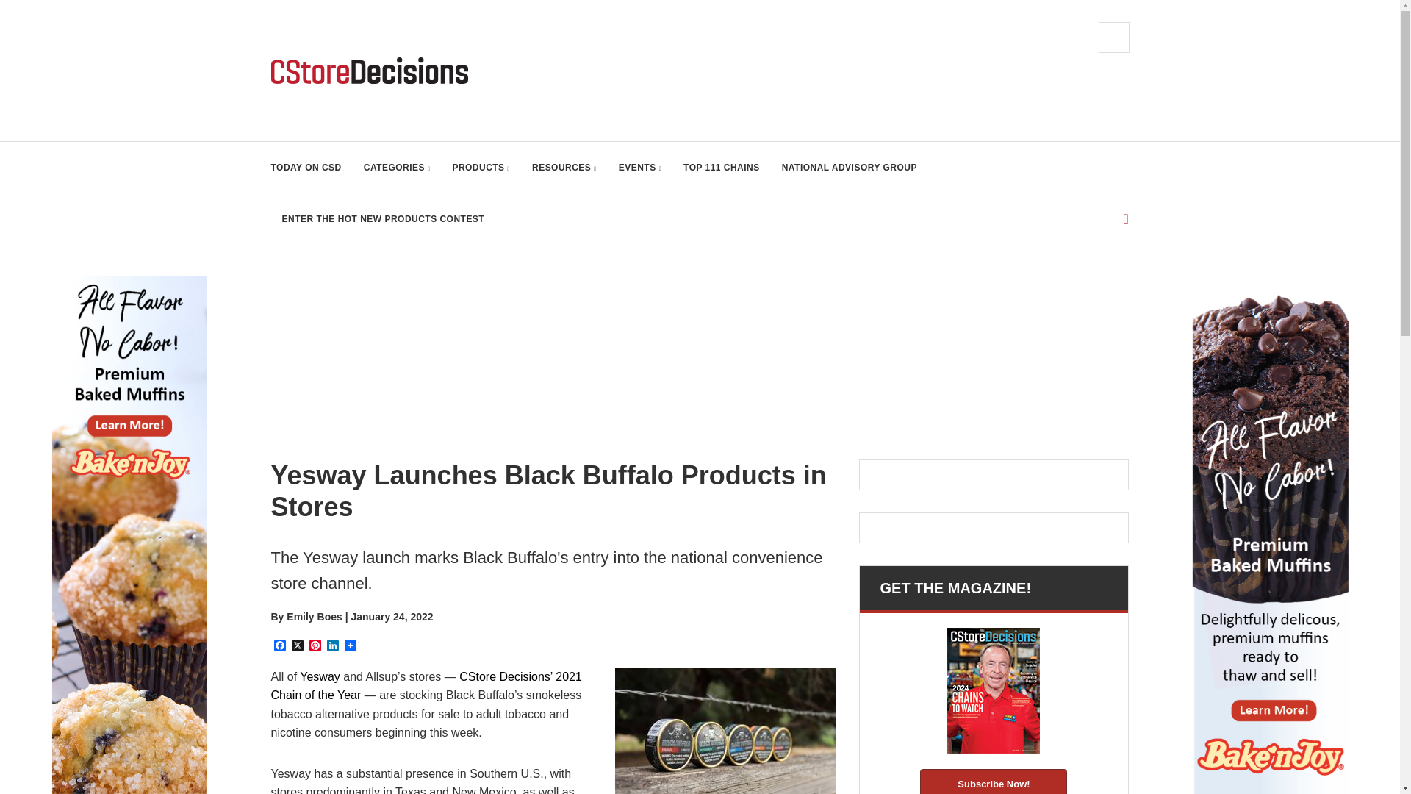 Image resolution: width=1411 pixels, height=794 pixels. Describe the element at coordinates (397, 168) in the screenshot. I see `CATEGORIES` at that location.